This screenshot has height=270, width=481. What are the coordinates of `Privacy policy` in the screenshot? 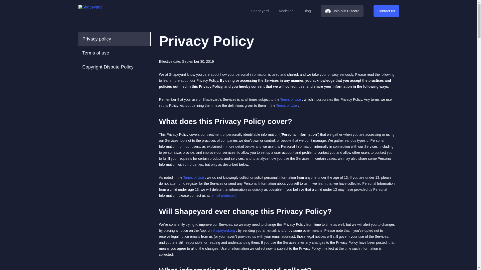 It's located at (114, 39).